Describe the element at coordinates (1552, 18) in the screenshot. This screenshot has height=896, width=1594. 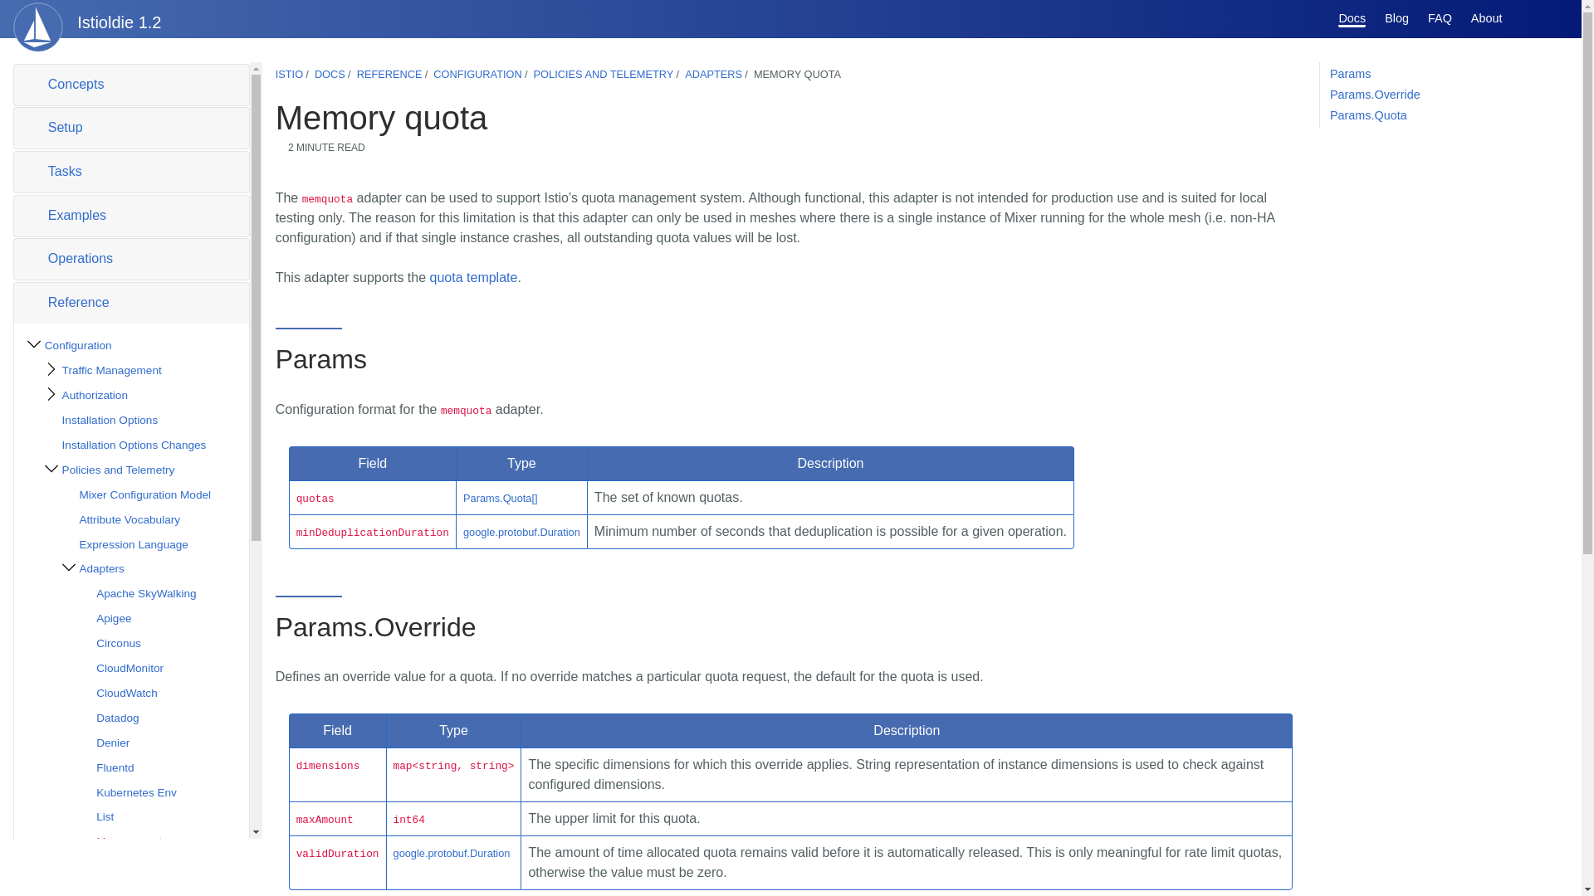
I see `Search this site` at that location.